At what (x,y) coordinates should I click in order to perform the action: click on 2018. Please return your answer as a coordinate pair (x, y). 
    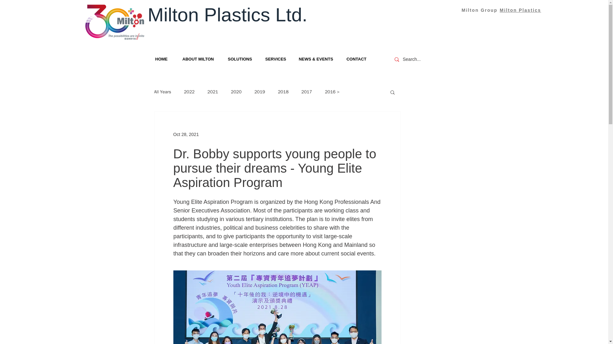
    Looking at the image, I should click on (283, 92).